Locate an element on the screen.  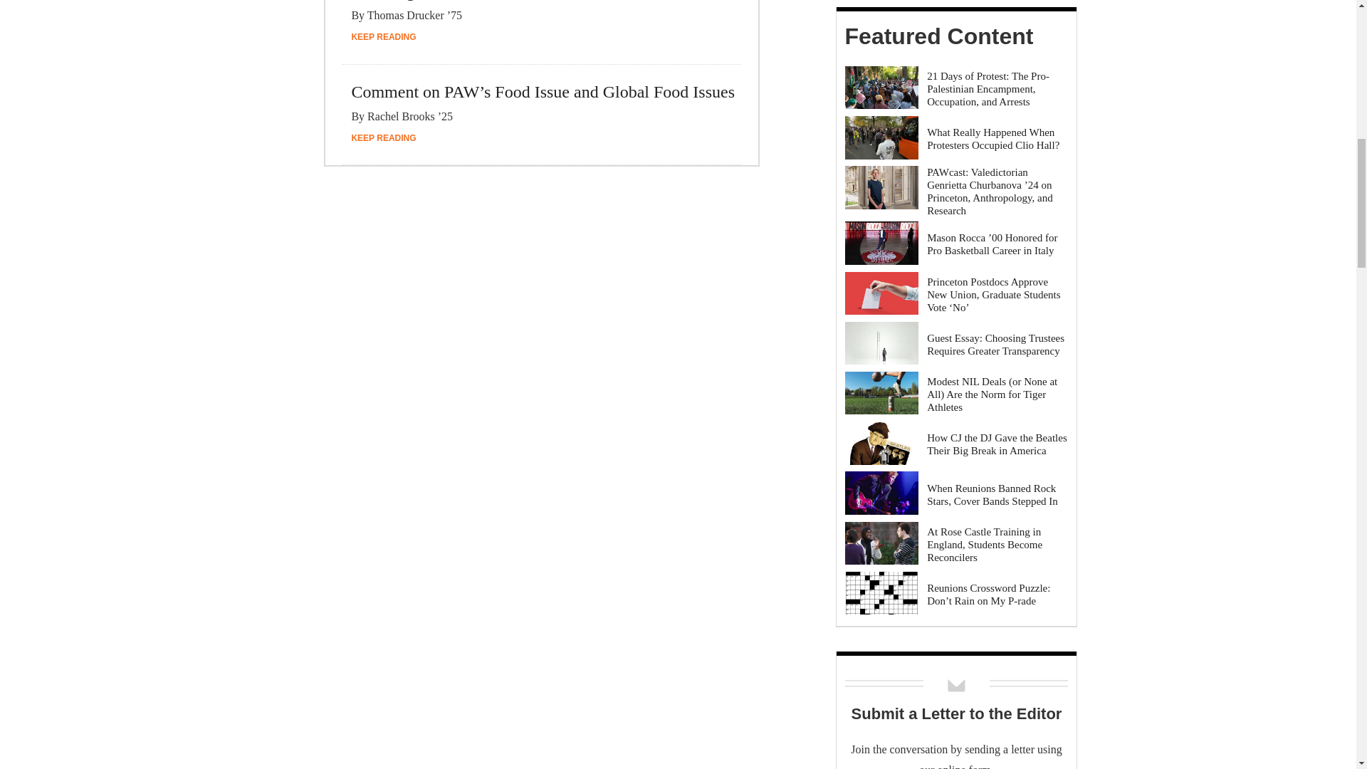
KEEP READING is located at coordinates (383, 37).